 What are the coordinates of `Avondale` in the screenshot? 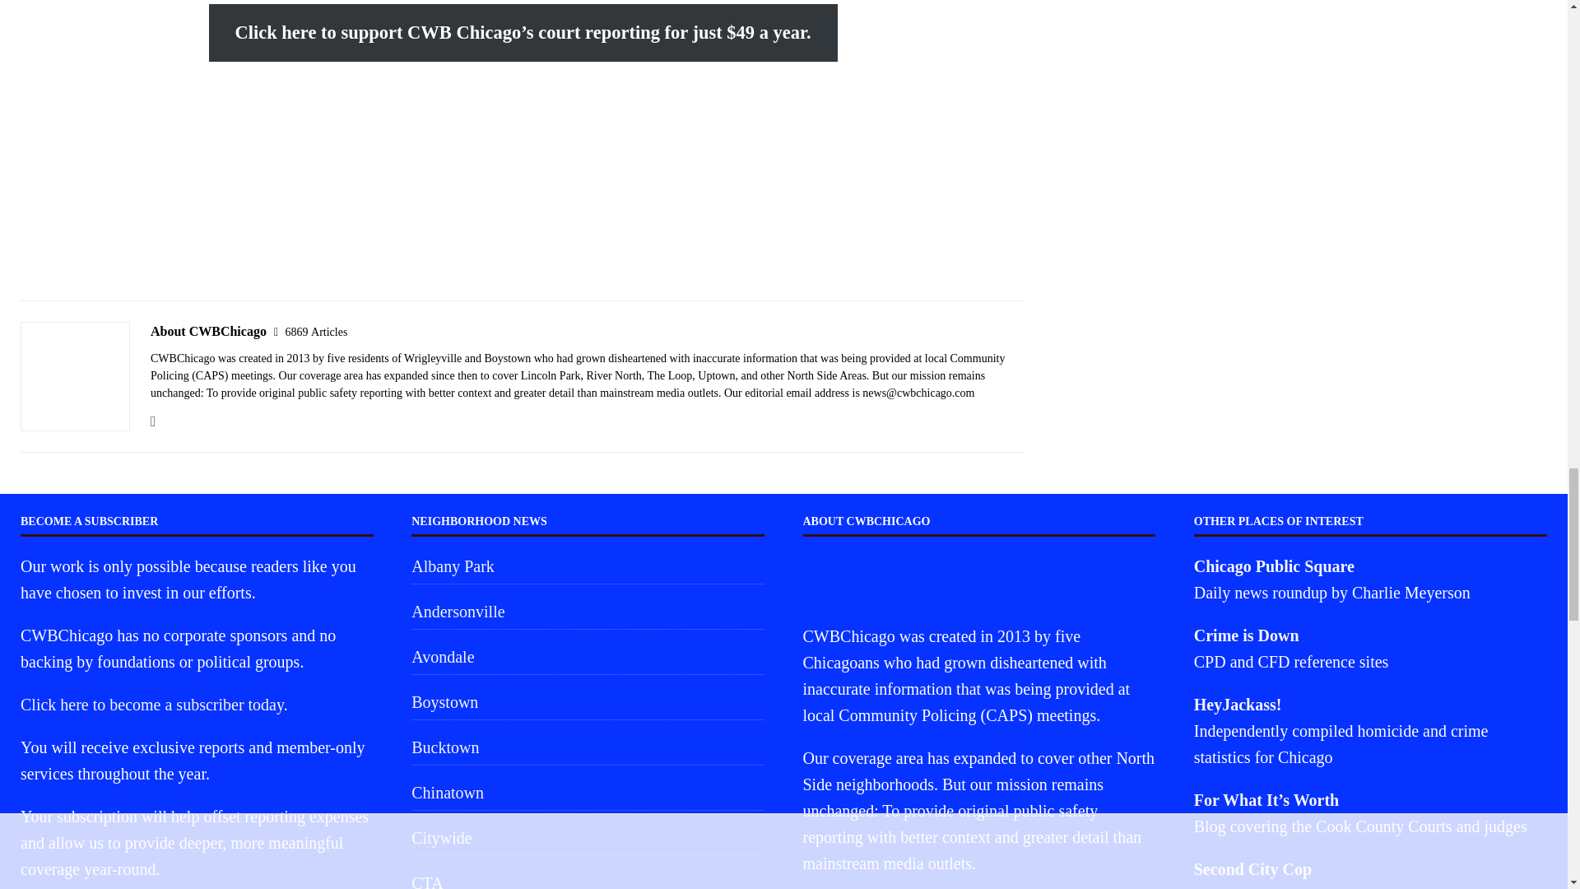 It's located at (588, 656).